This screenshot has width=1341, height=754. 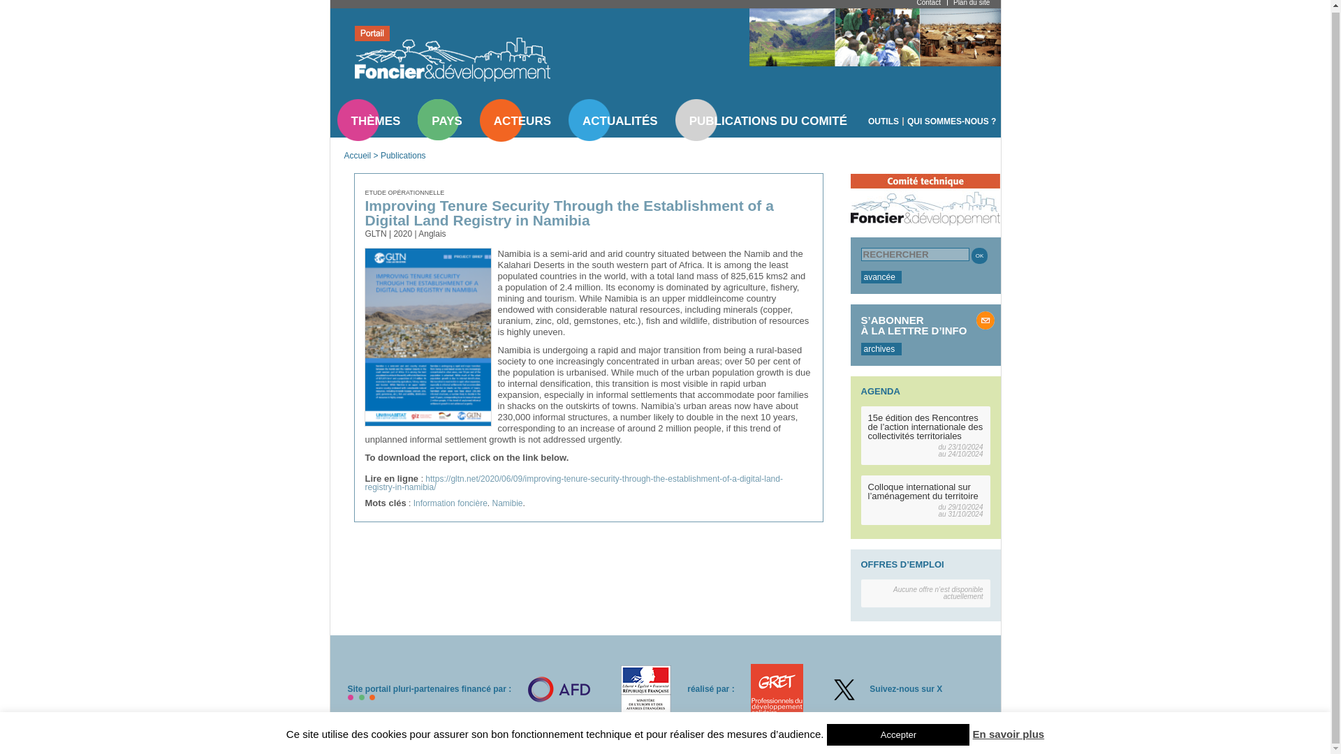 I want to click on Anglais, so click(x=432, y=234).